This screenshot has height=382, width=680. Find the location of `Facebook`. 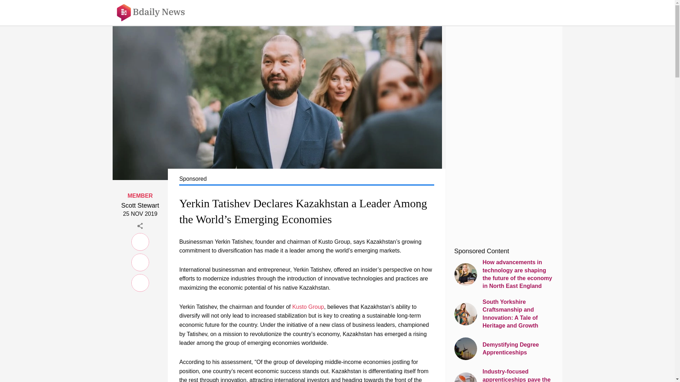

Facebook is located at coordinates (140, 261).